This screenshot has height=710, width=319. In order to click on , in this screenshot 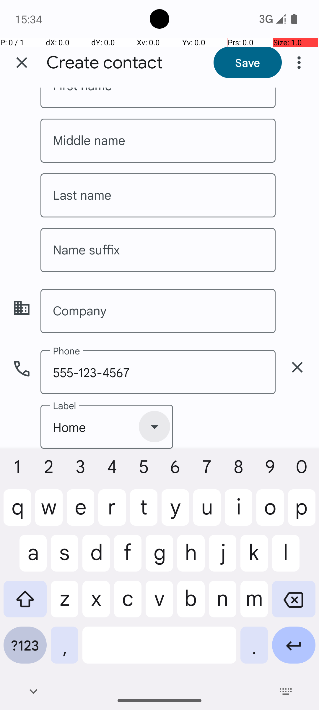, I will do `click(64, 650)`.